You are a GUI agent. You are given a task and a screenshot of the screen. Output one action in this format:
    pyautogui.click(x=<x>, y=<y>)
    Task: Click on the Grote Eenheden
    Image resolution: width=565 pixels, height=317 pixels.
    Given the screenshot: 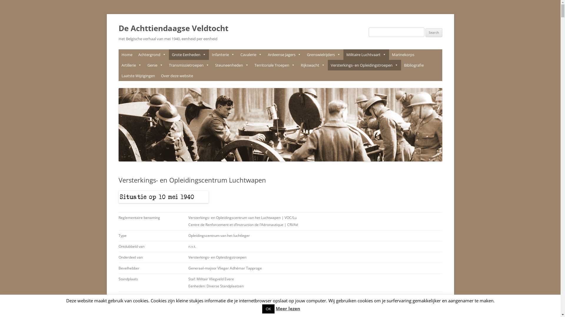 What is the action you would take?
    pyautogui.click(x=189, y=55)
    